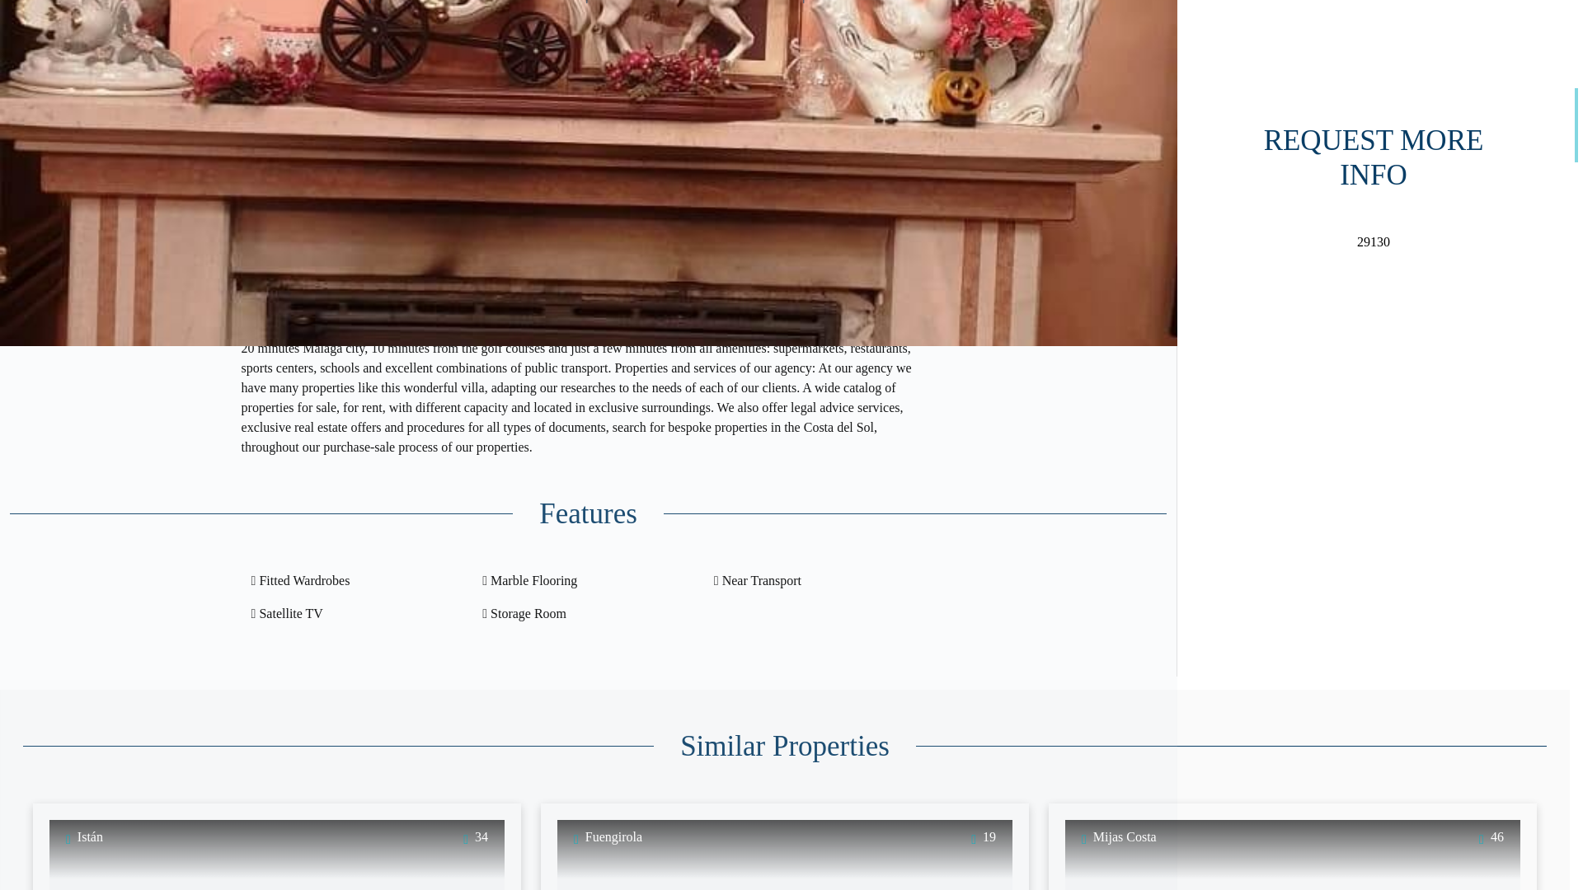 This screenshot has width=1583, height=890. What do you see at coordinates (481, 66) in the screenshot?
I see `PRINT AS PDF` at bounding box center [481, 66].